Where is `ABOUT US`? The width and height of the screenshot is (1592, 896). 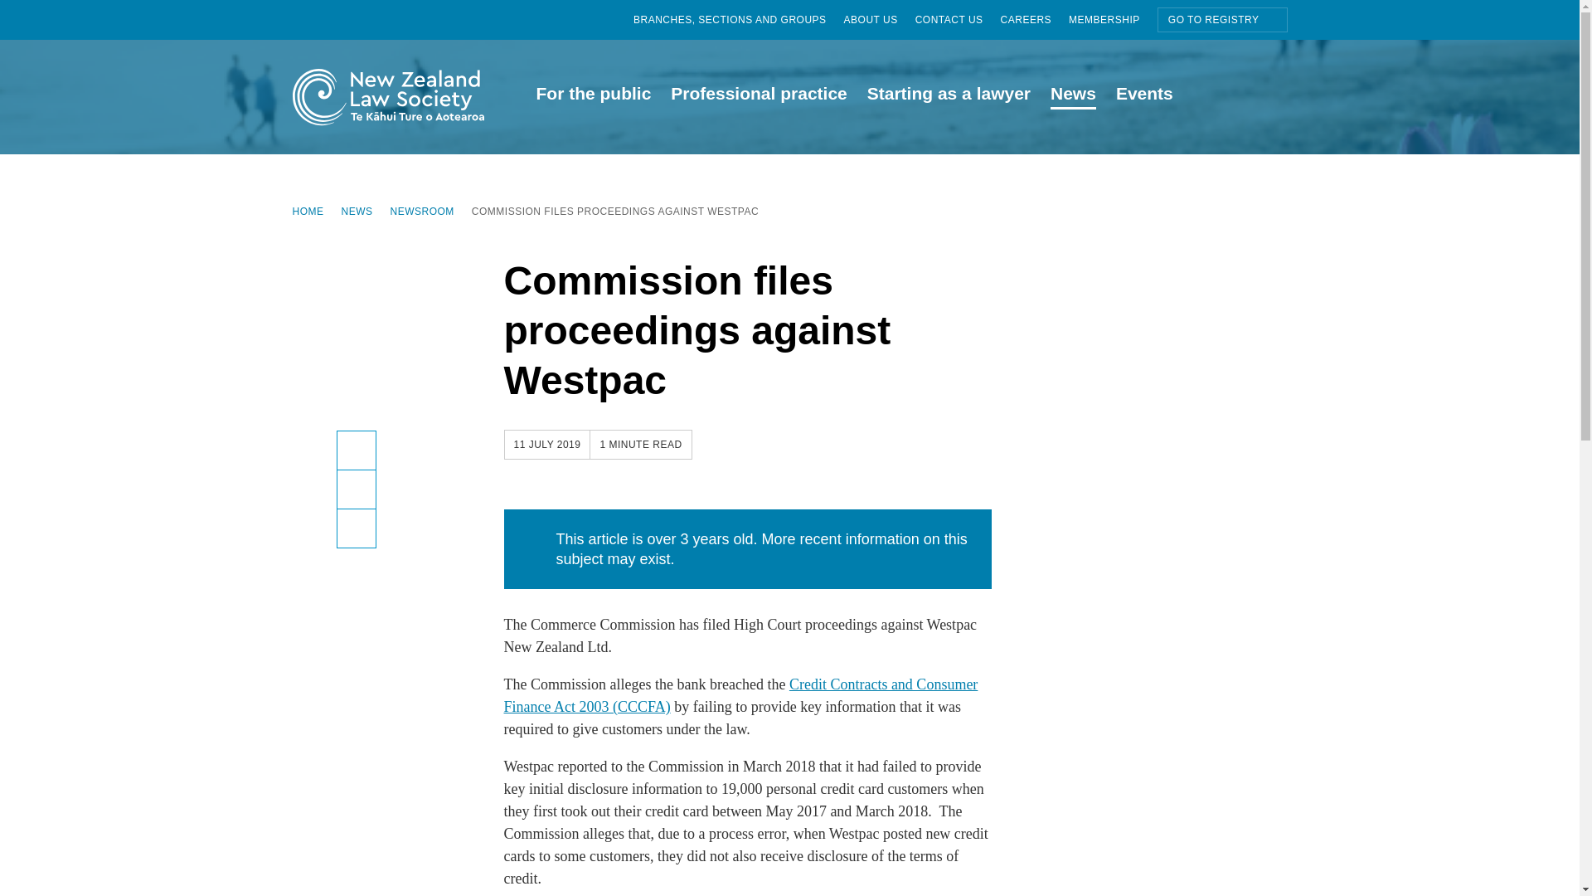 ABOUT US is located at coordinates (879, 20).